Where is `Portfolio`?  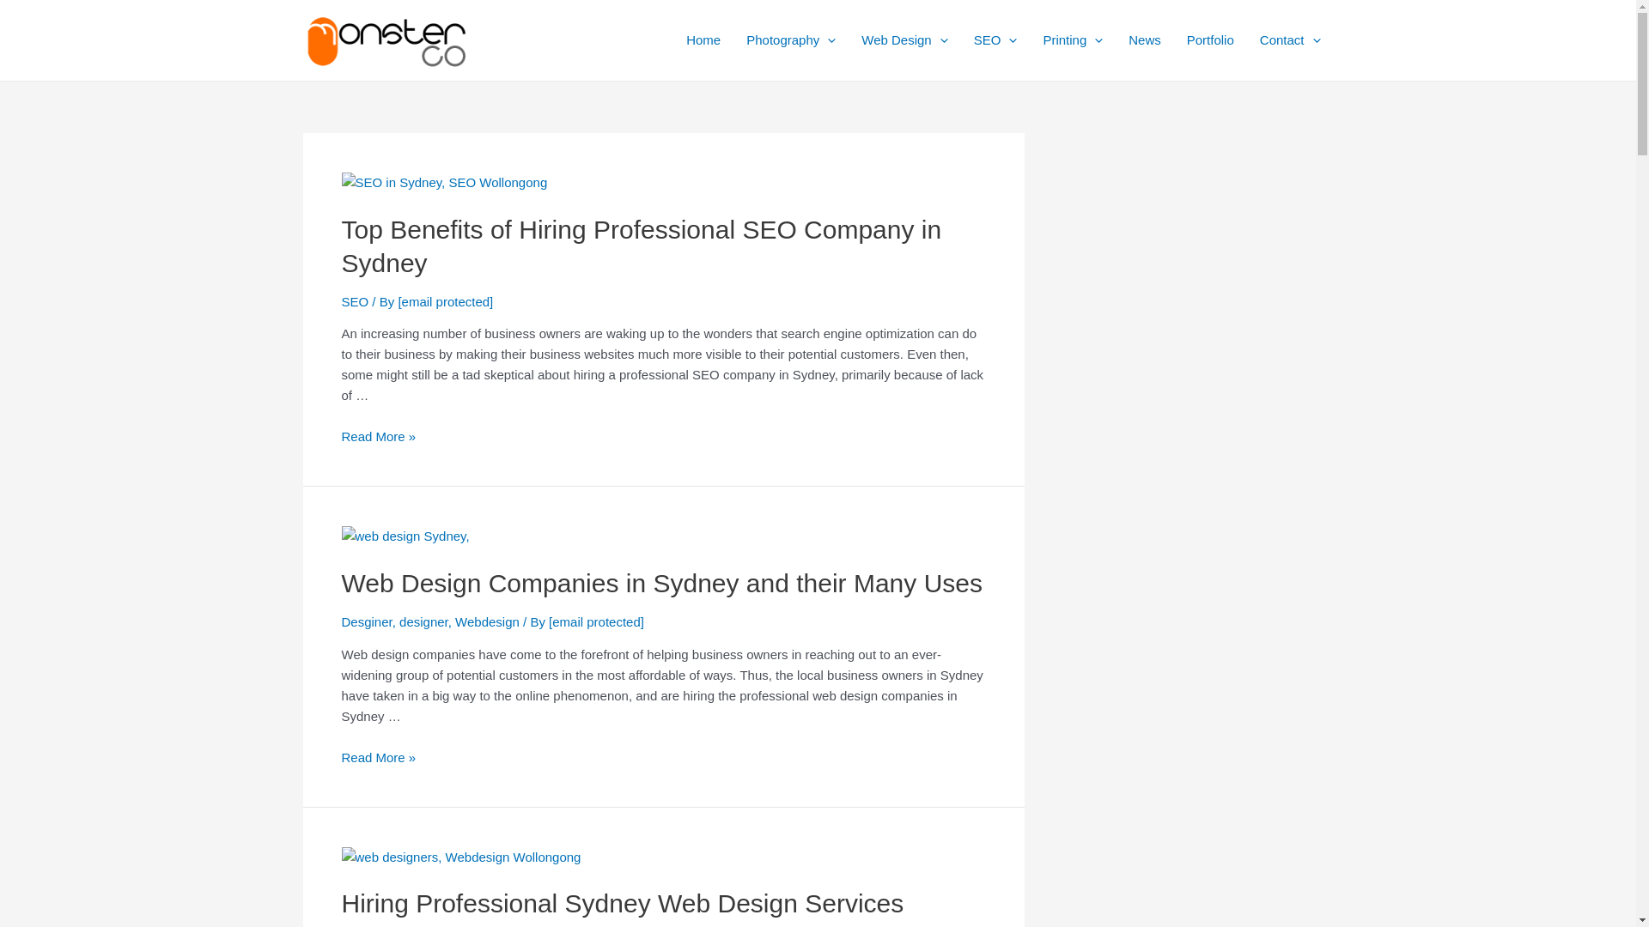
Portfolio is located at coordinates (1211, 40).